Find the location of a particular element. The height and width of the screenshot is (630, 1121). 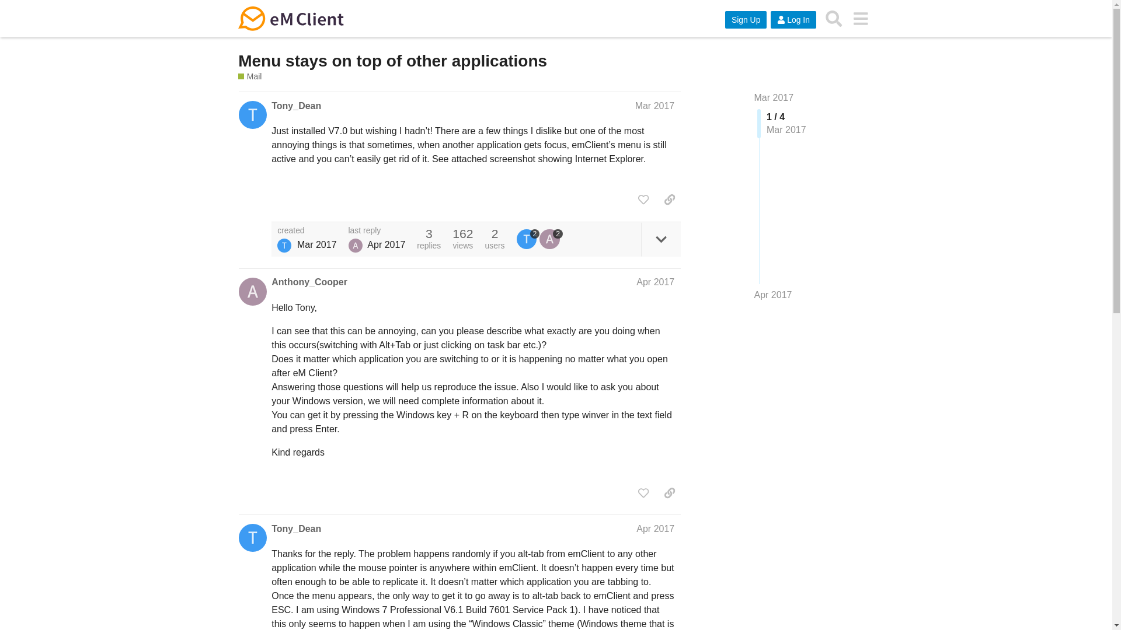

Mar 31, 2017 8:40 pm is located at coordinates (316, 244).